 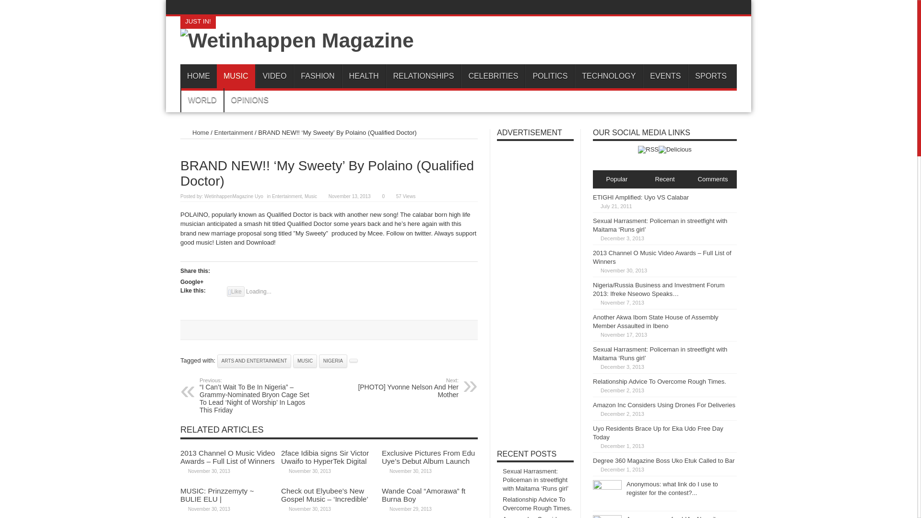 I want to click on POLITICS, so click(x=549, y=76).